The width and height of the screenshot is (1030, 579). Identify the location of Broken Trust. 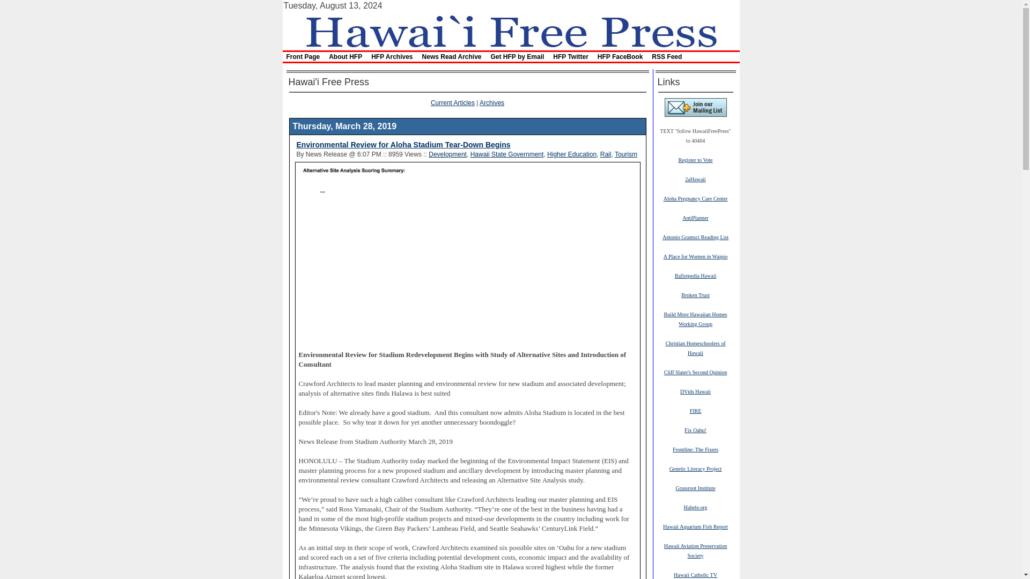
(695, 295).